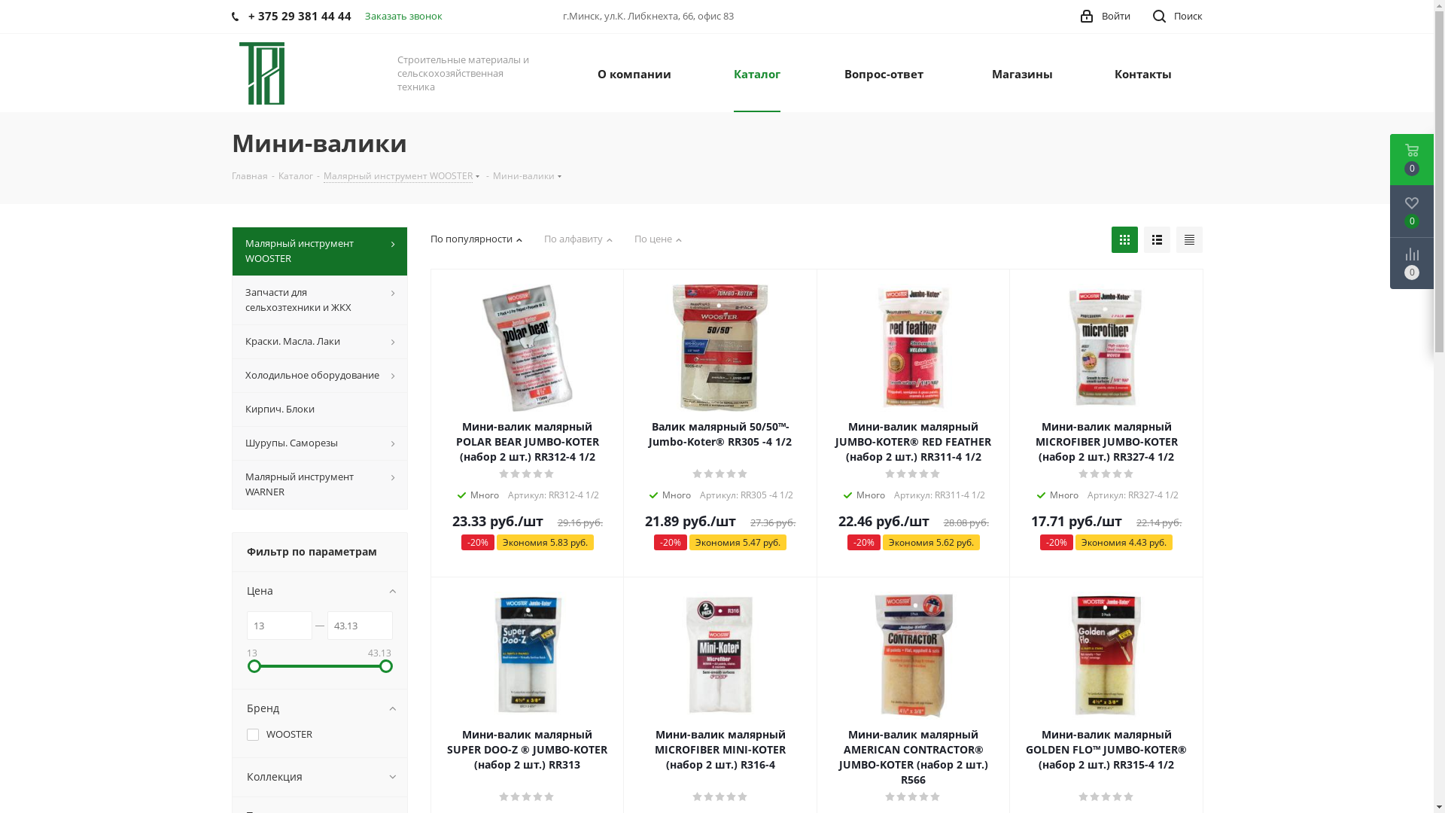  What do you see at coordinates (891, 797) in the screenshot?
I see `1` at bounding box center [891, 797].